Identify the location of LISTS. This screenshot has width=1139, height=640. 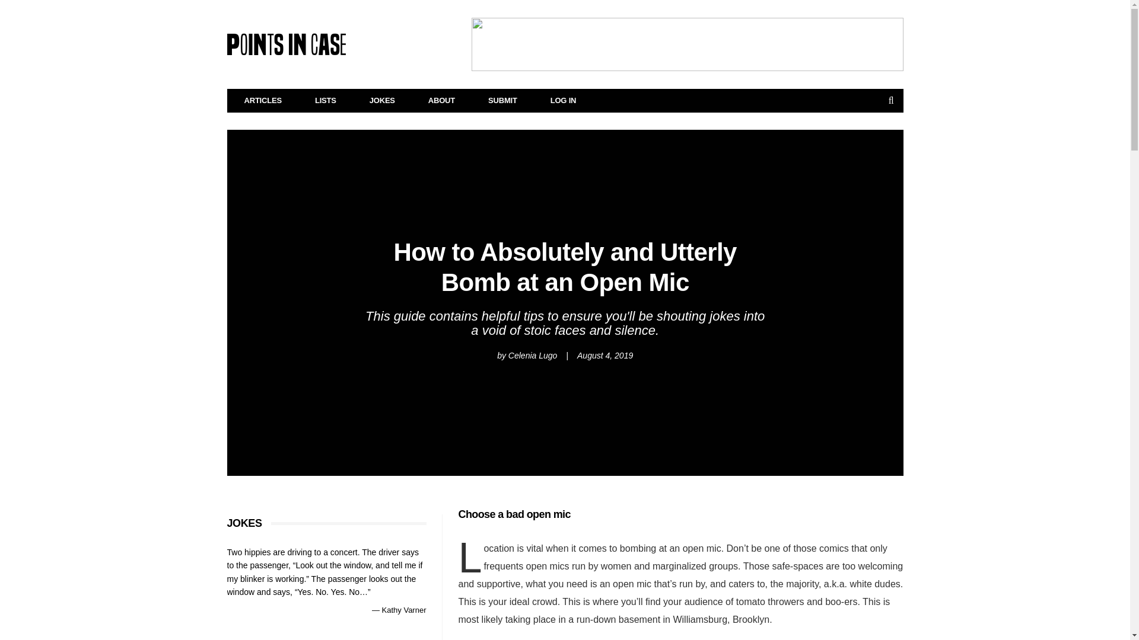
(326, 101).